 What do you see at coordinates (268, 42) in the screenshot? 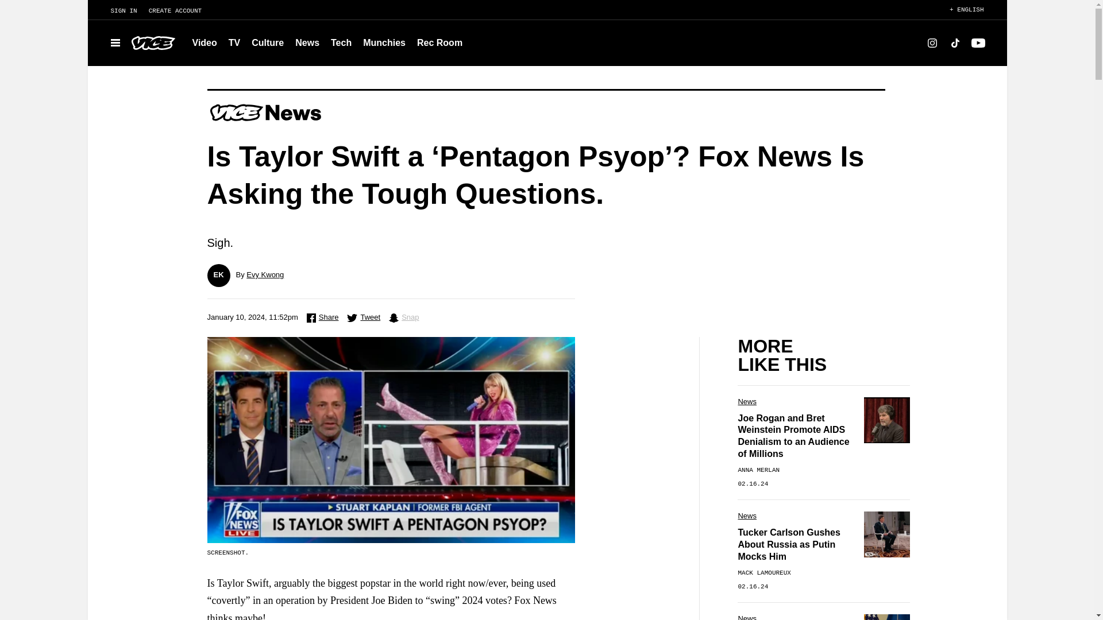
I see `Culture` at bounding box center [268, 42].